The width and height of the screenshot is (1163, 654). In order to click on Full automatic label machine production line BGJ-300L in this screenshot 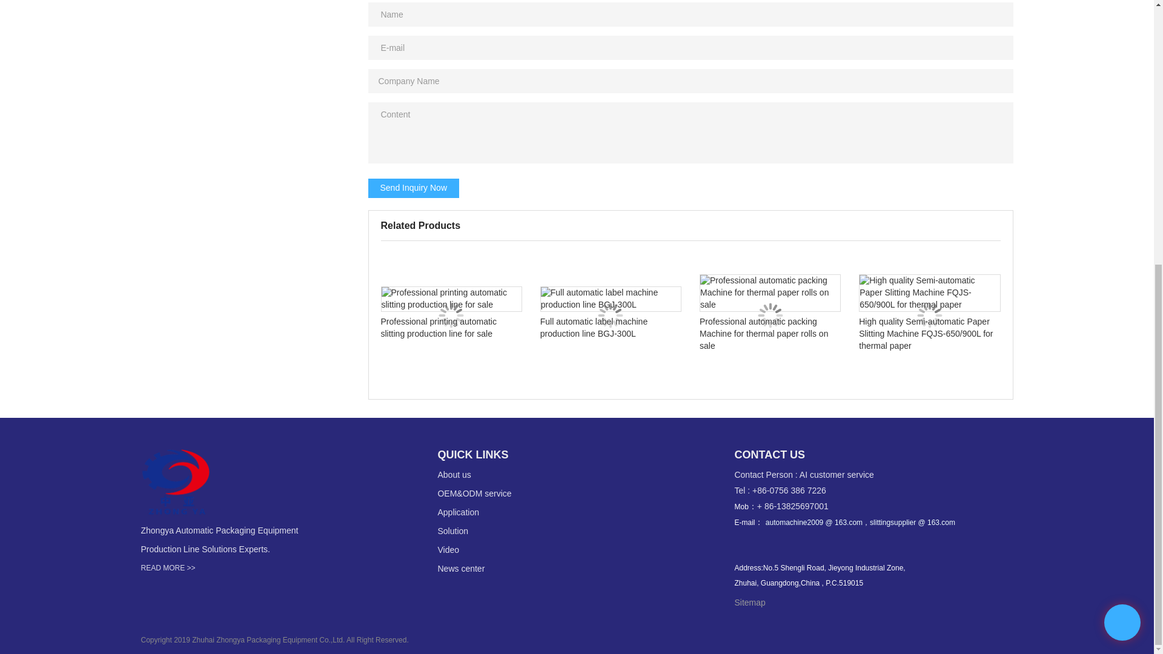, I will do `click(611, 315)`.